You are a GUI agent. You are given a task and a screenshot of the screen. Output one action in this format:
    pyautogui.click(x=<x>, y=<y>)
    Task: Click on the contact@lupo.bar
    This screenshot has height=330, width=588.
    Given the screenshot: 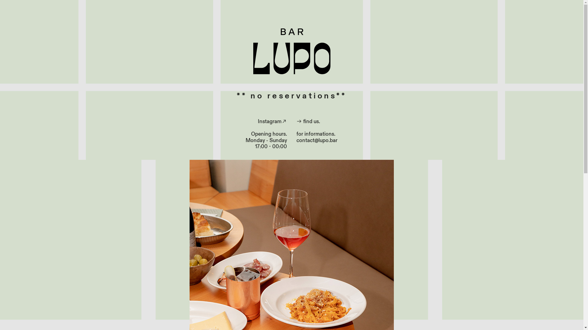 What is the action you would take?
    pyautogui.click(x=317, y=141)
    